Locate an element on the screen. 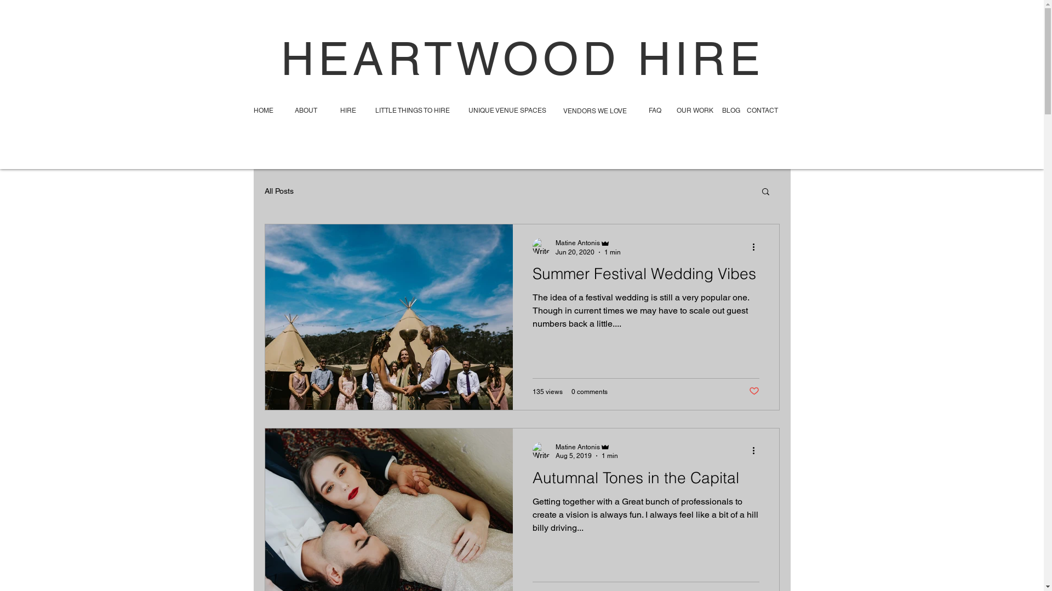  UNIQUE VENUE SPACES is located at coordinates (507, 111).